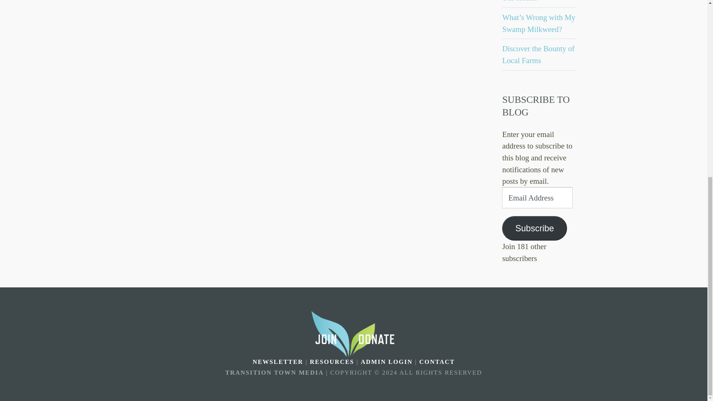 Image resolution: width=713 pixels, height=401 pixels. Describe the element at coordinates (538, 54) in the screenshot. I see `Discover the Bounty of Local Farms` at that location.